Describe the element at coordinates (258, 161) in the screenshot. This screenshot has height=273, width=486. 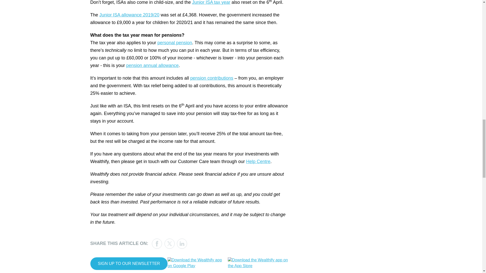
I see `Help Centre` at that location.